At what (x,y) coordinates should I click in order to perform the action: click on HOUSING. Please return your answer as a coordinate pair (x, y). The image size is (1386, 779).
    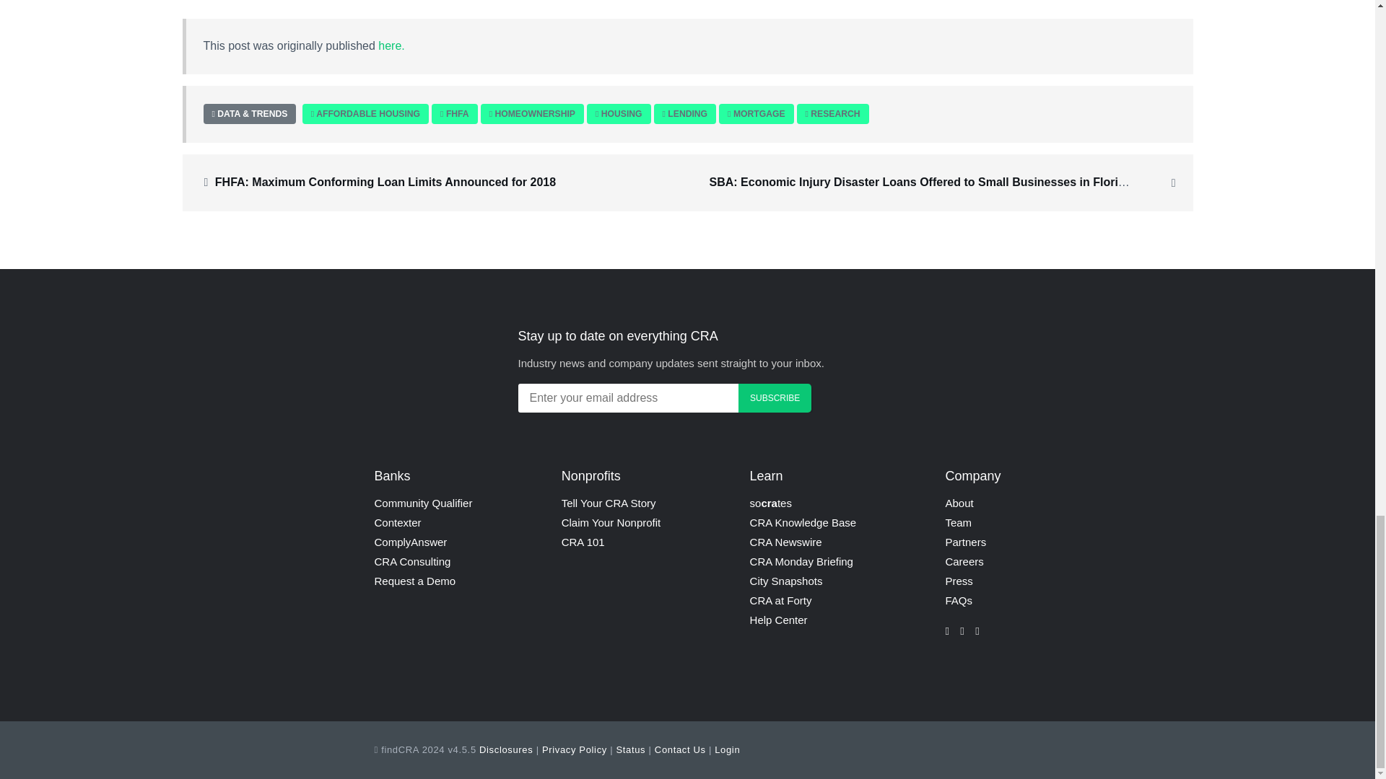
    Looking at the image, I should click on (622, 114).